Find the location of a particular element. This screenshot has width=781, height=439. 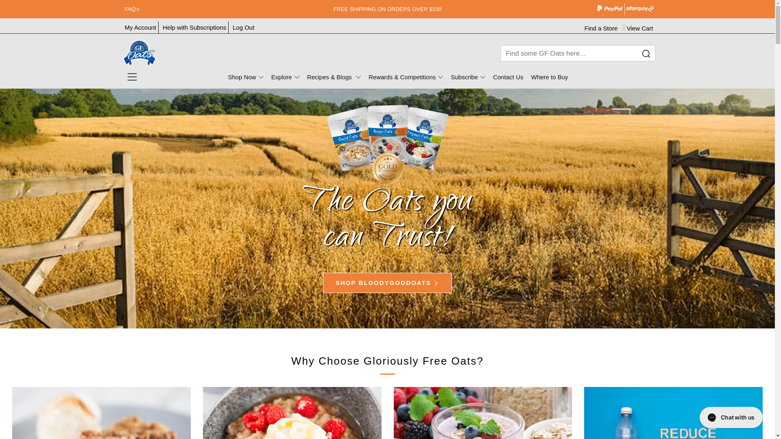

Search is located at coordinates (646, 54).